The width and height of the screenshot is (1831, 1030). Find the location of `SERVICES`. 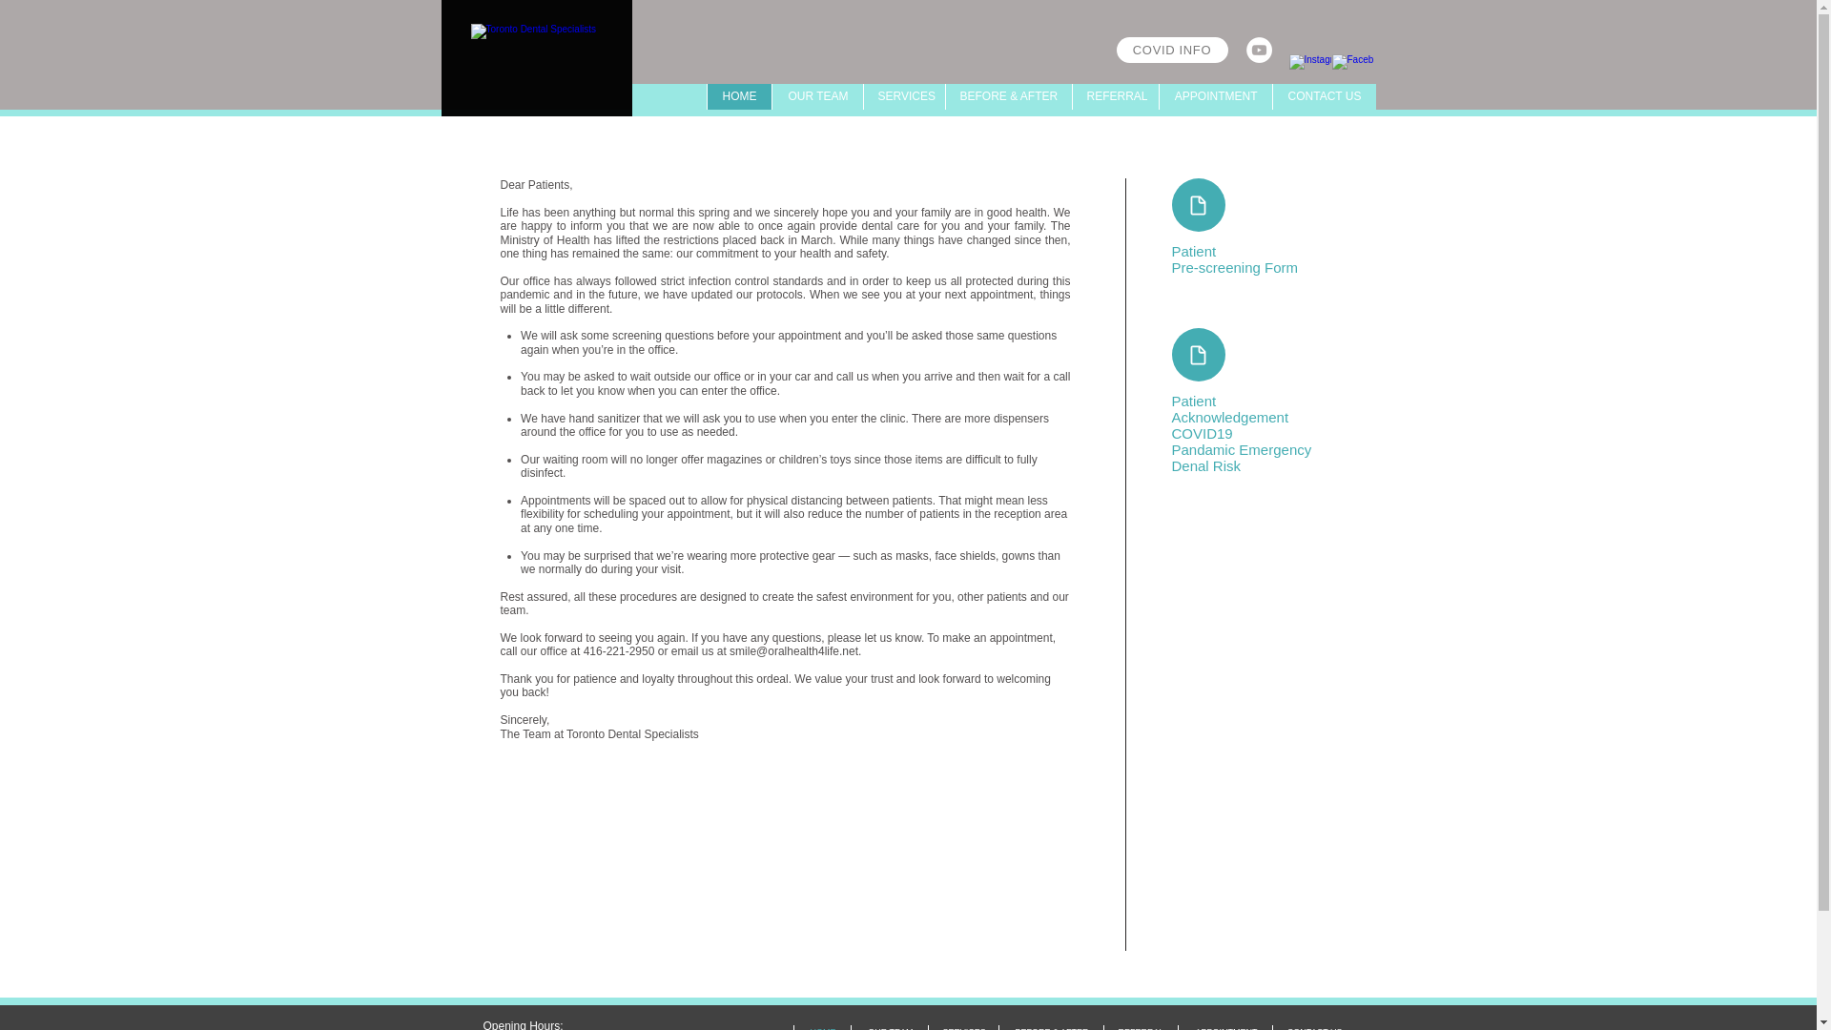

SERVICES is located at coordinates (903, 95).